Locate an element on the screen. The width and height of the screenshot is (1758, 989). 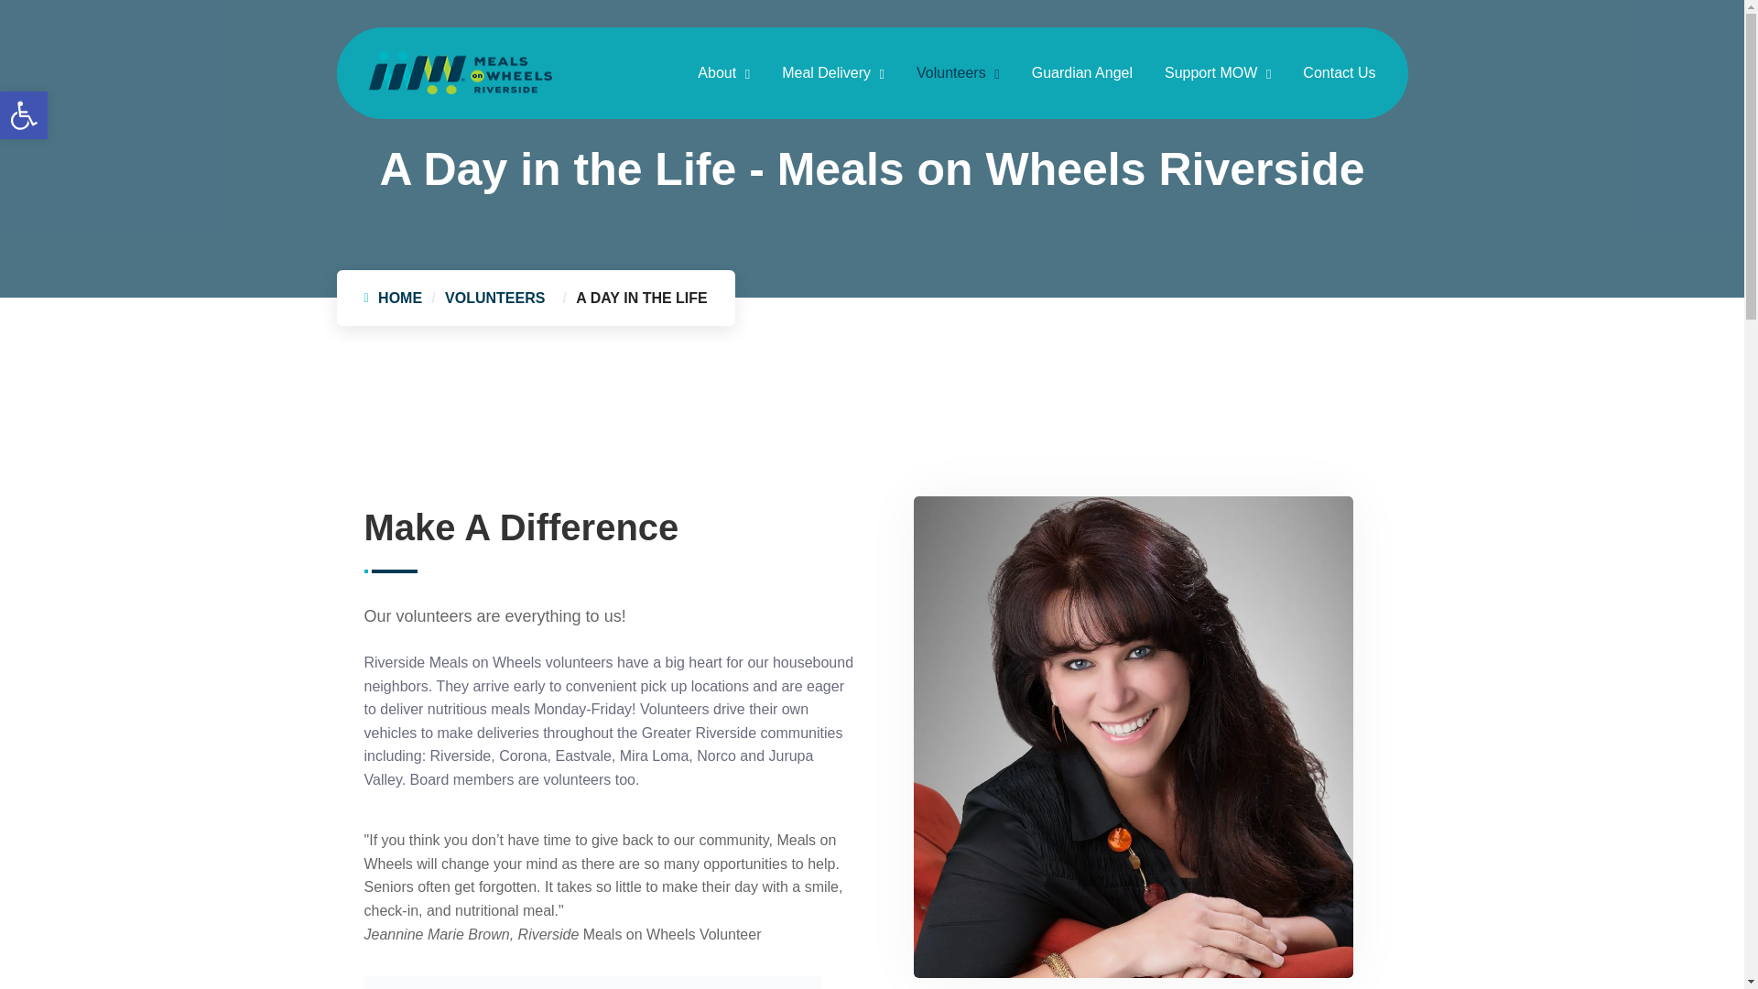
VOLUNTEERS   is located at coordinates (498, 297).